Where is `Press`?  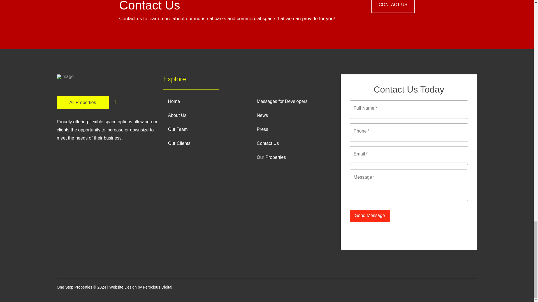 Press is located at coordinates (293, 129).